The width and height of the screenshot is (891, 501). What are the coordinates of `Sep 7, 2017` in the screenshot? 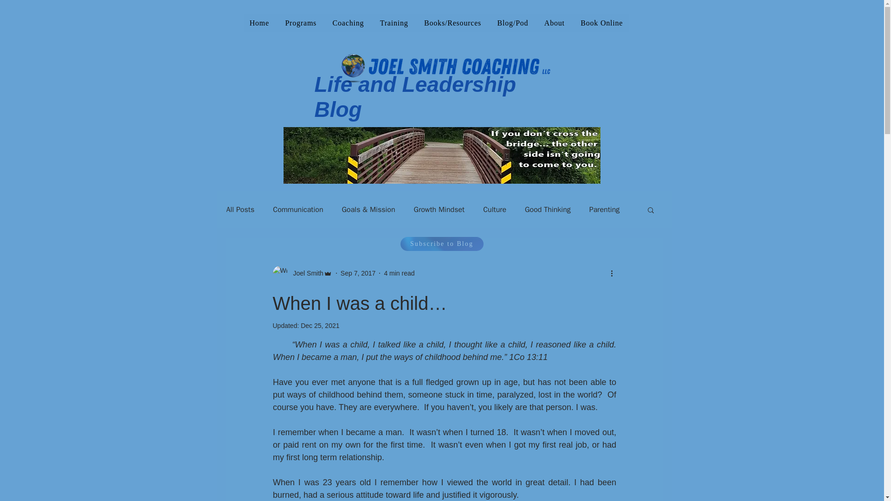 It's located at (358, 273).